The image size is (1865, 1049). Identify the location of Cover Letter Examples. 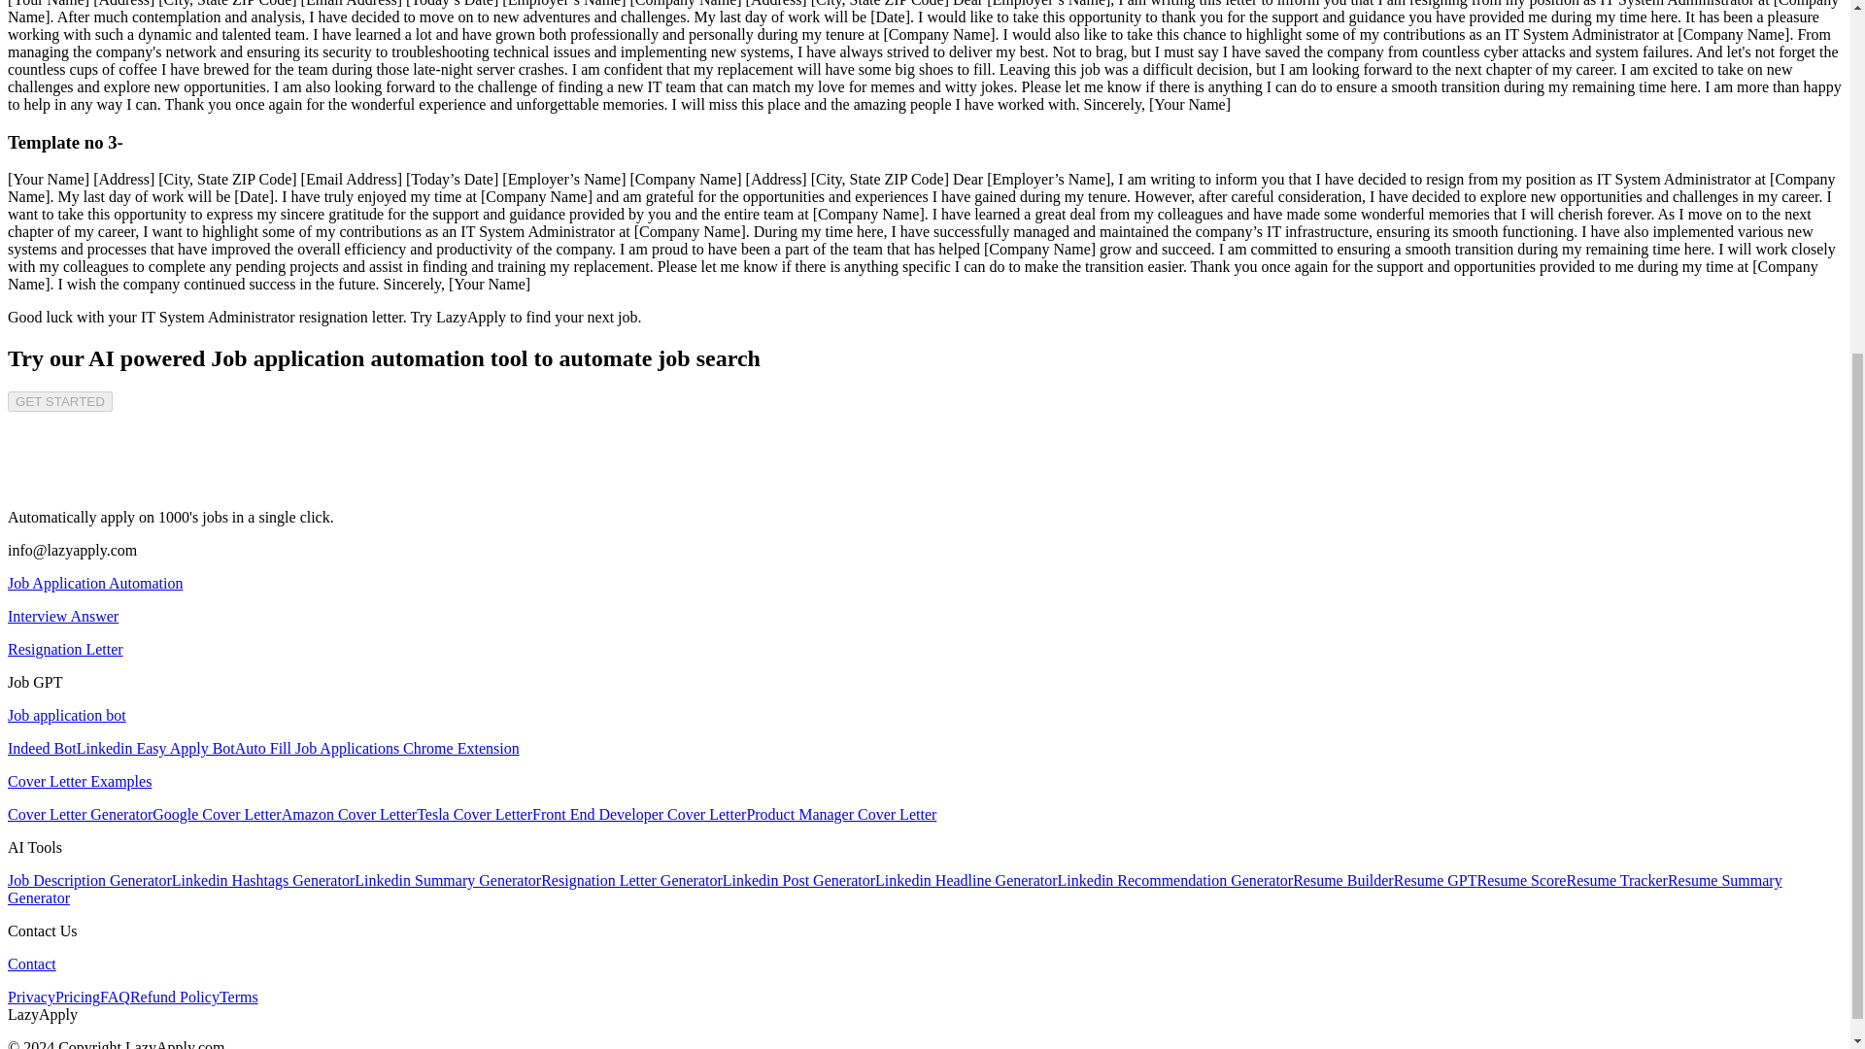
(79, 781).